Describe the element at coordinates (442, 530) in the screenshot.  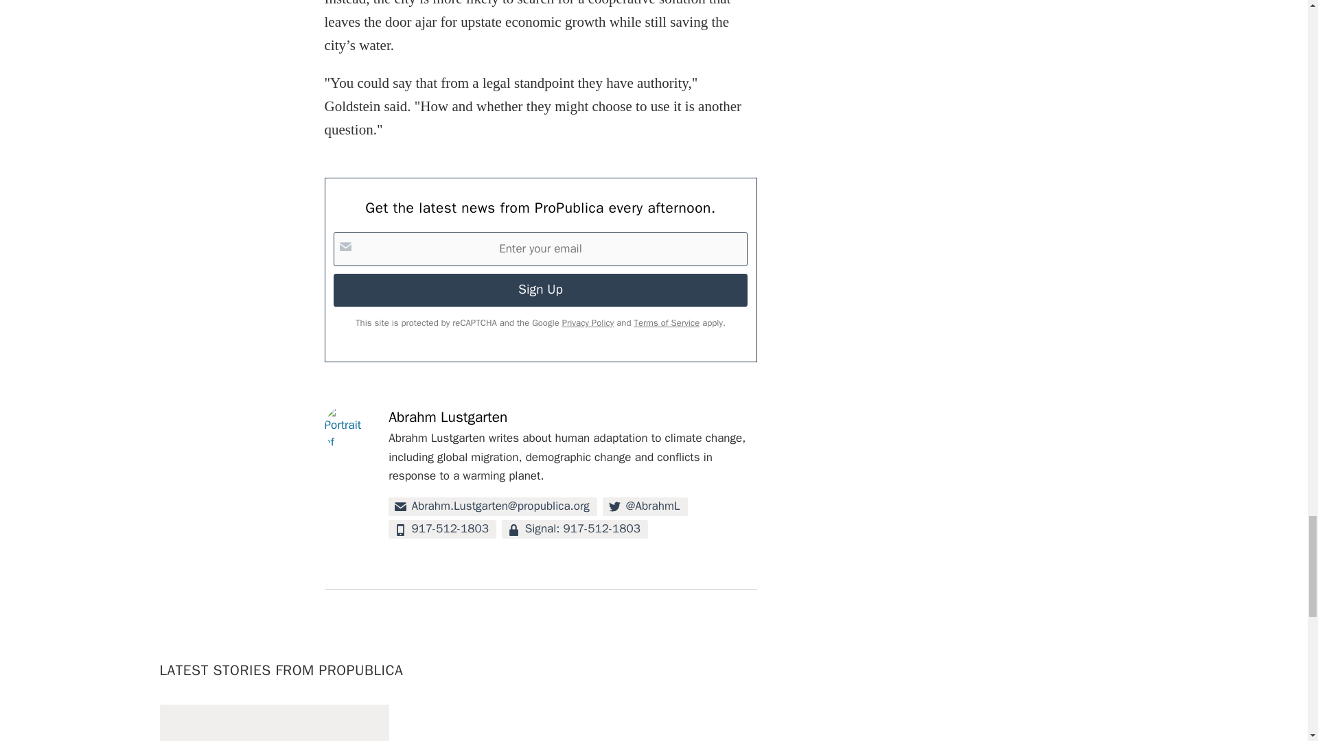
I see `Phone` at that location.